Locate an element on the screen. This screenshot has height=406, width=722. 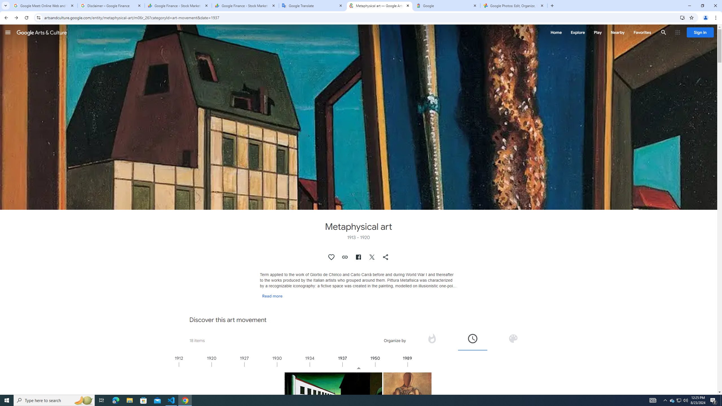
Nearby is located at coordinates (617, 32).